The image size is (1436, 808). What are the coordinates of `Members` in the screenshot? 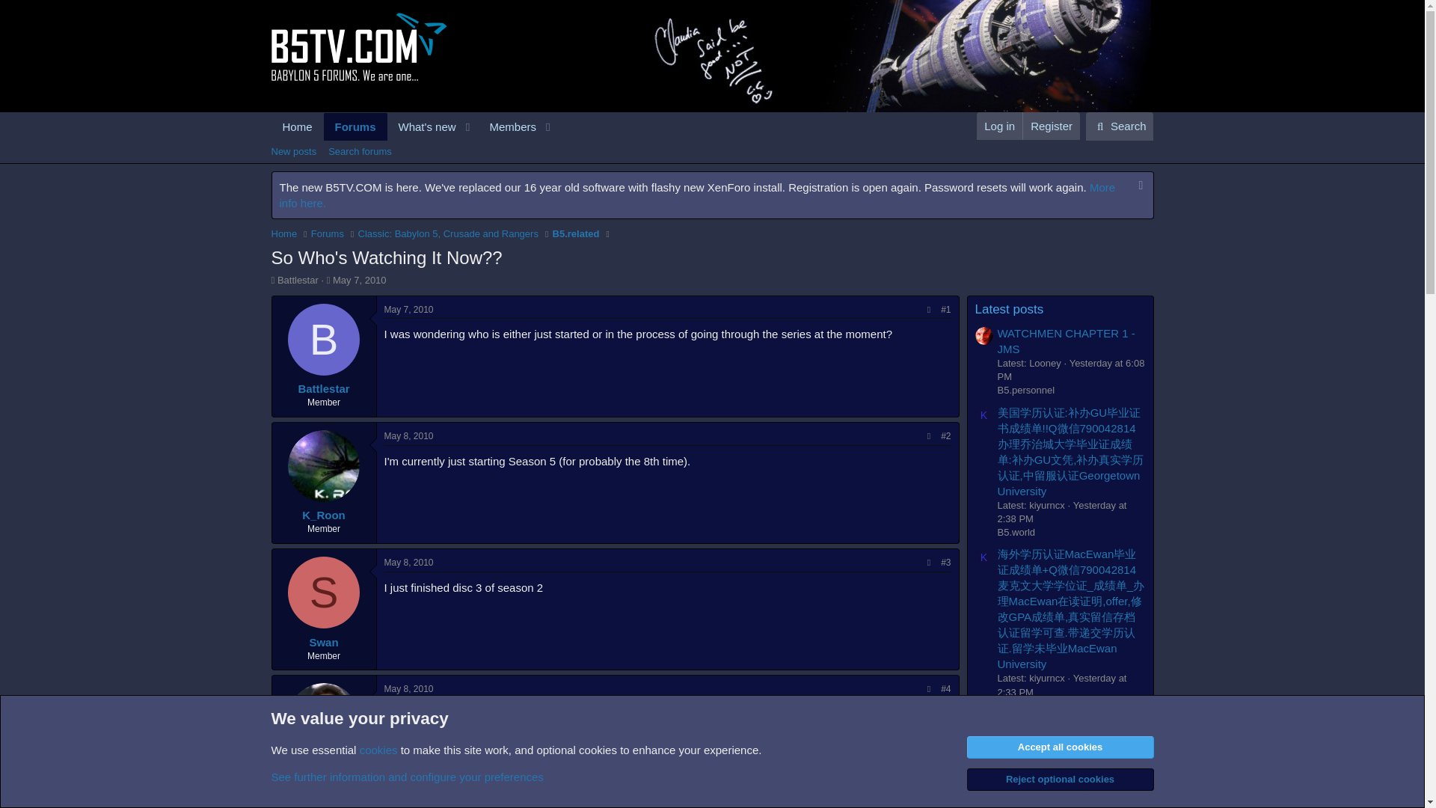 It's located at (1051, 126).